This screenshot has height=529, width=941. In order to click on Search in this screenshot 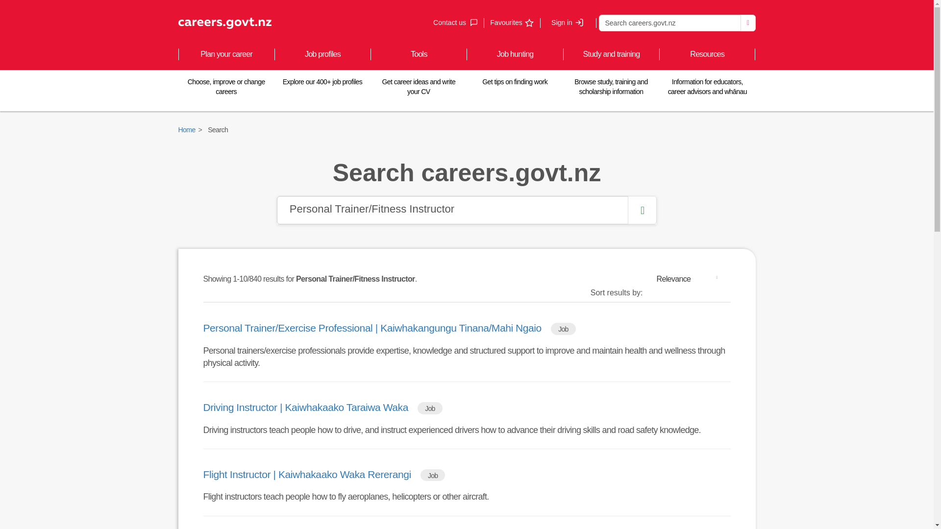, I will do `click(669, 23)`.